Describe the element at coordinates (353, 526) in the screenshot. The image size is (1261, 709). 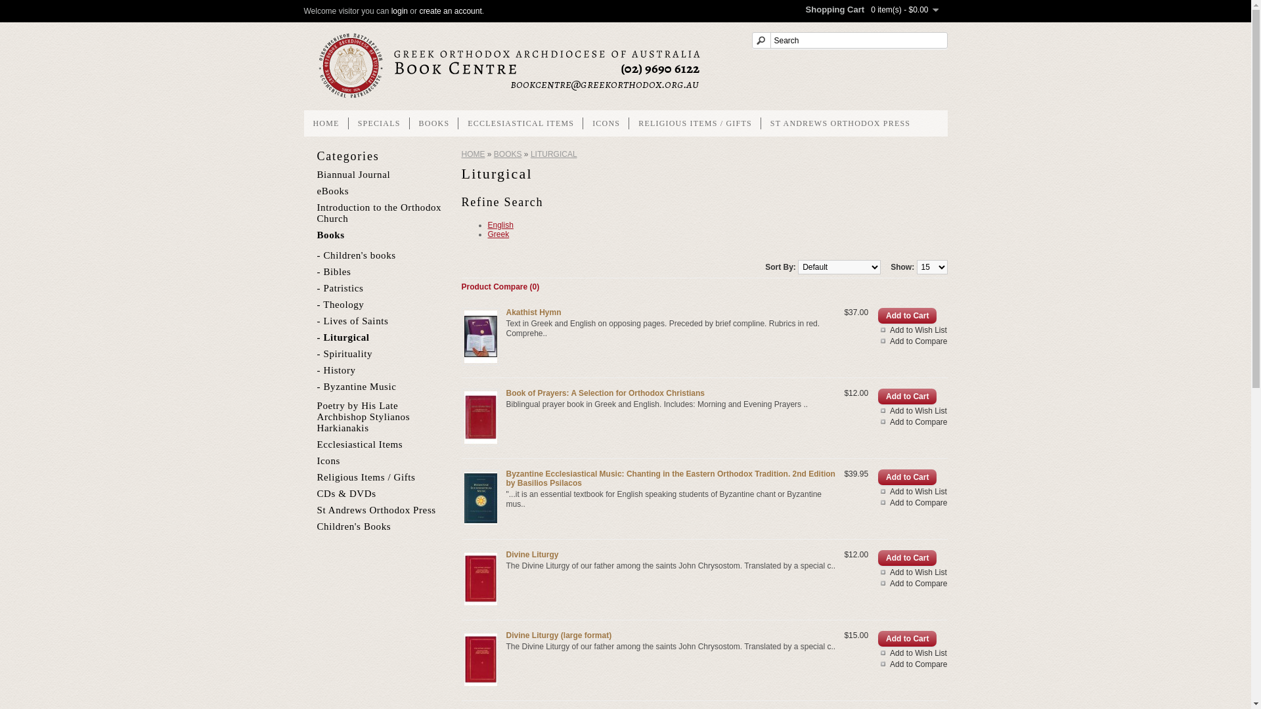
I see `Children's Books` at that location.